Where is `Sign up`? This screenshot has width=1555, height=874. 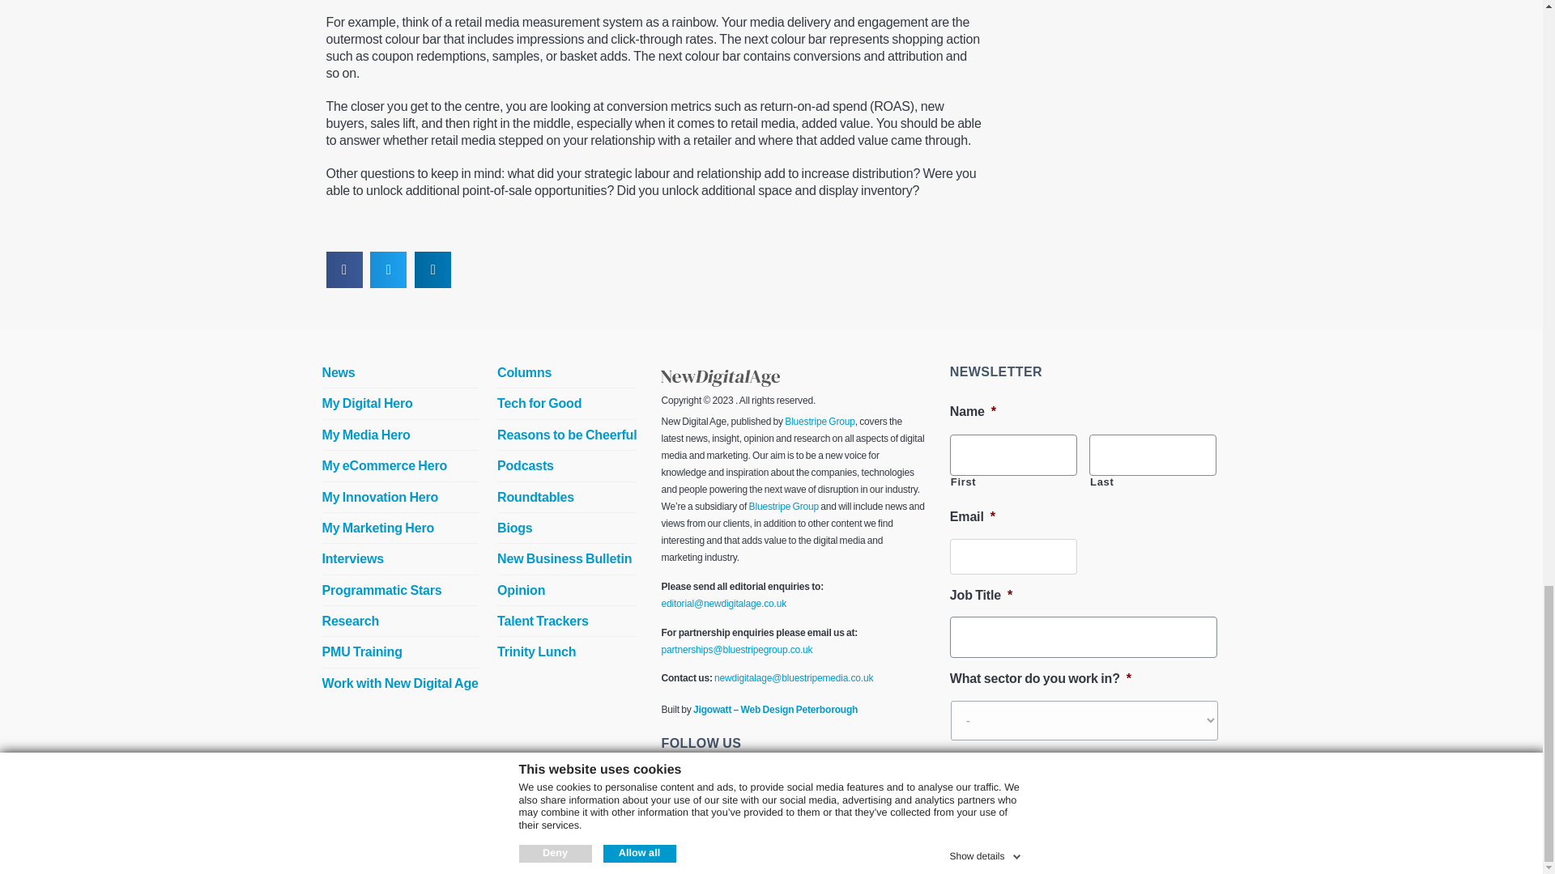 Sign up is located at coordinates (990, 774).